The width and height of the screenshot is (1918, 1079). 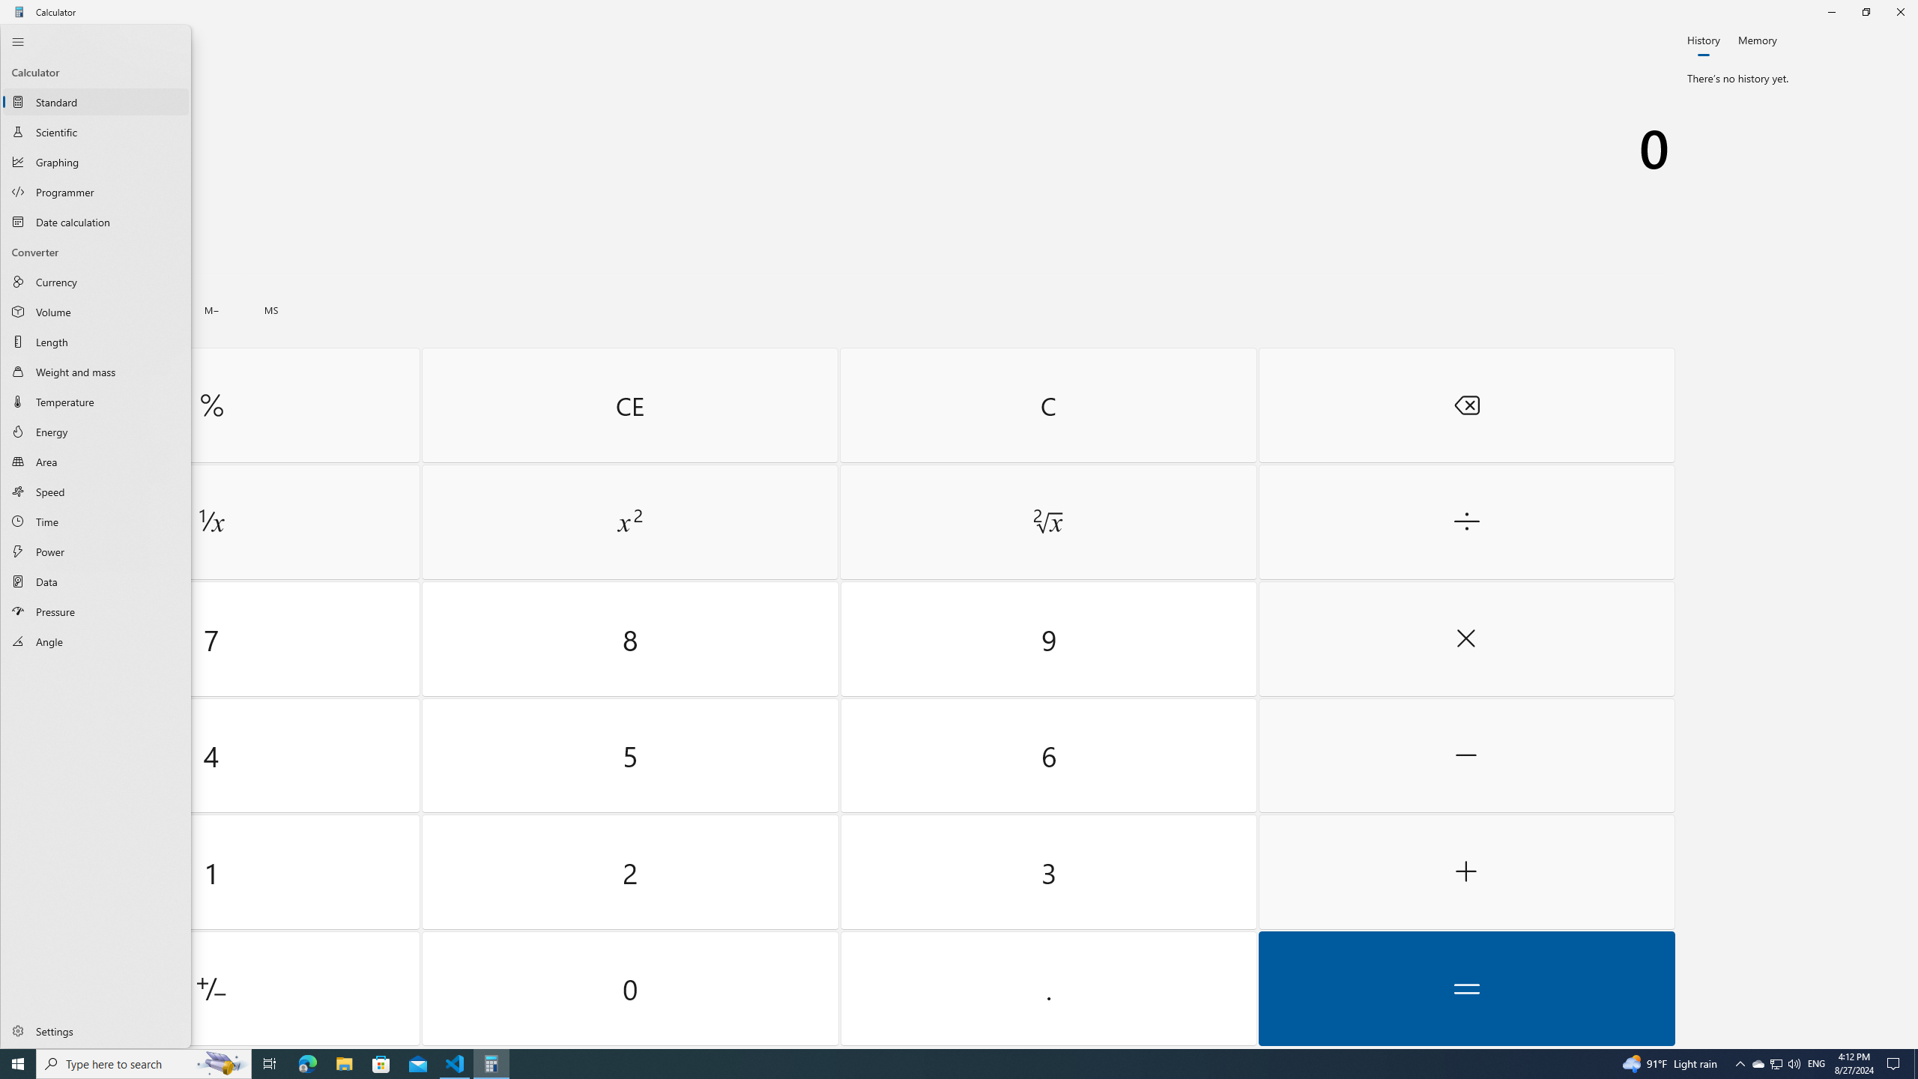 What do you see at coordinates (1465, 988) in the screenshot?
I see `Equals` at bounding box center [1465, 988].